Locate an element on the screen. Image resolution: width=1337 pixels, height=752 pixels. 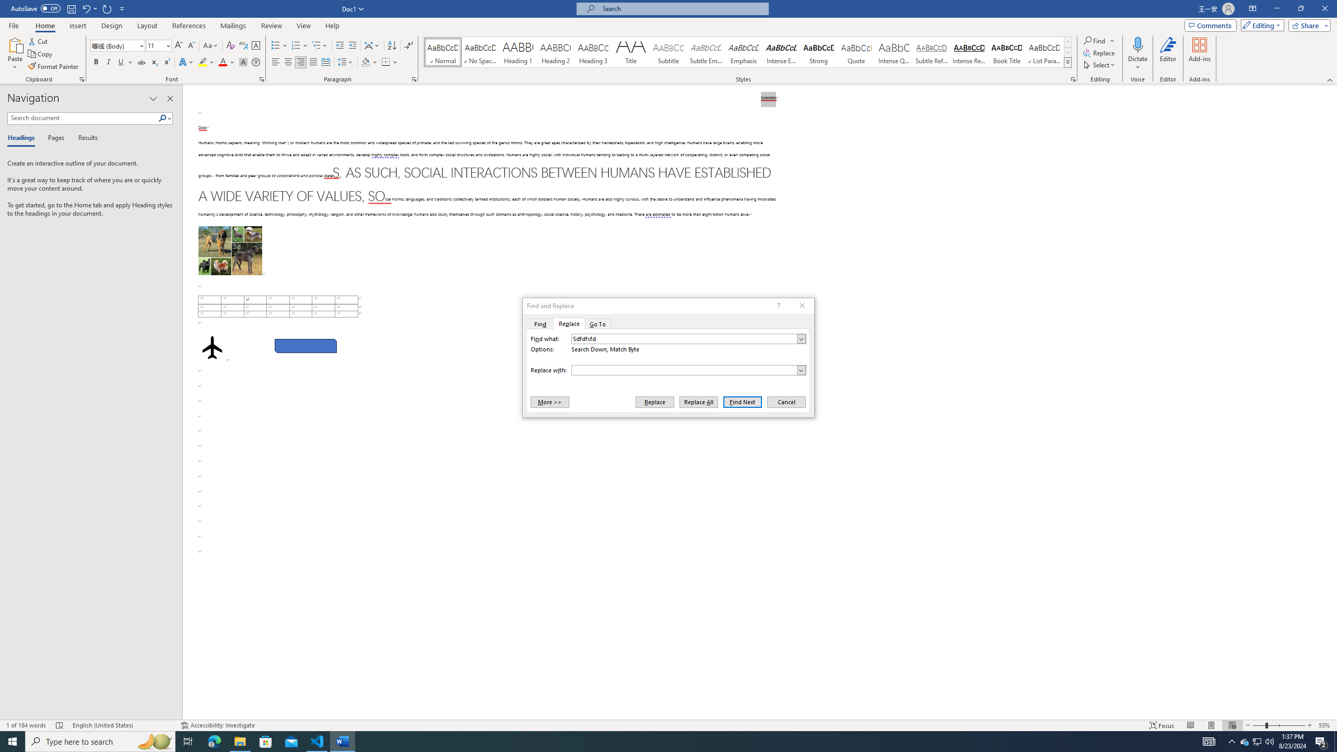
Font... is located at coordinates (262, 79).